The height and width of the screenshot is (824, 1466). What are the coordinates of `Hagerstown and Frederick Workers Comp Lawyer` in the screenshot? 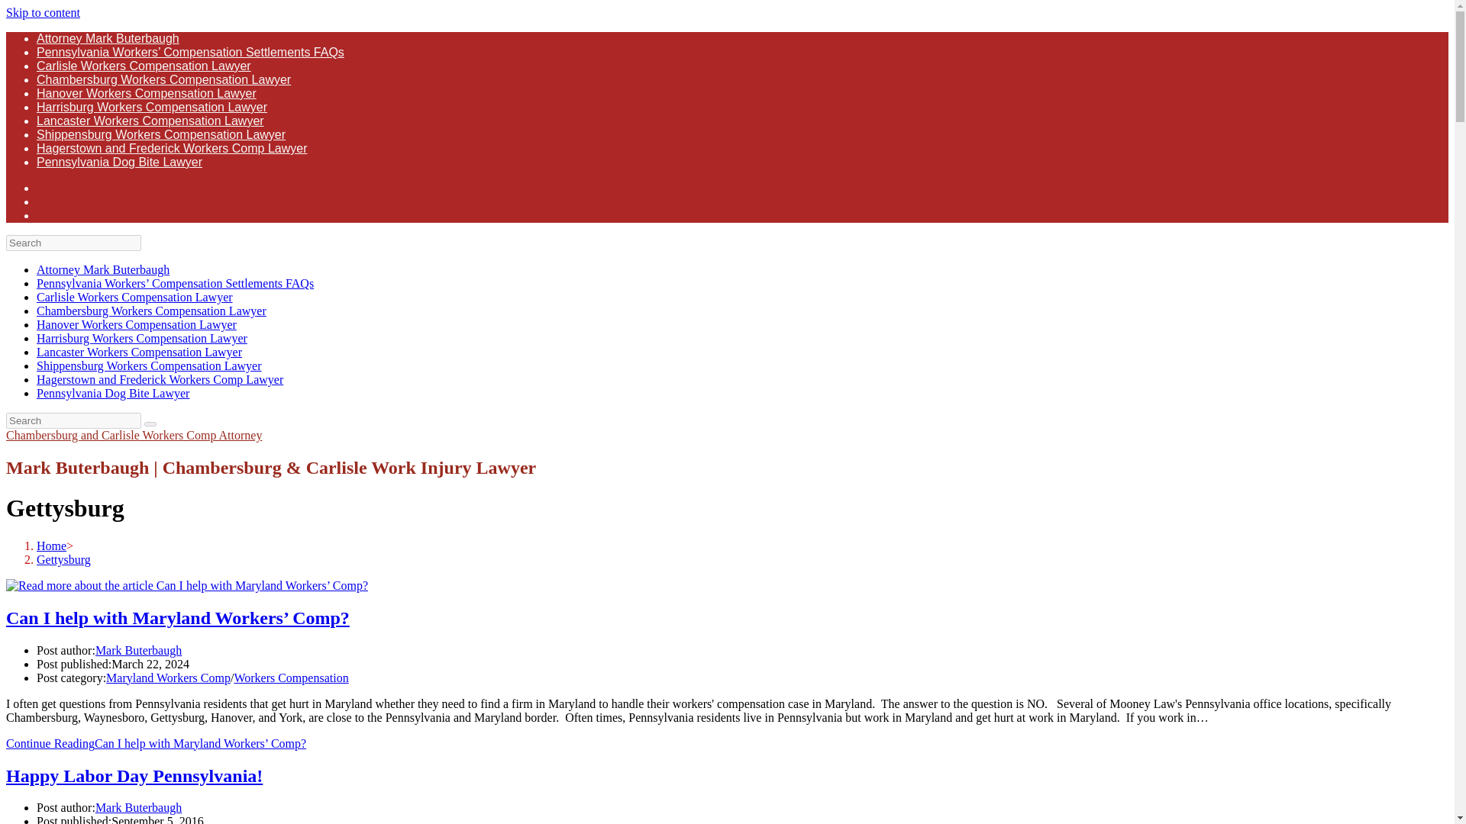 It's located at (160, 380).